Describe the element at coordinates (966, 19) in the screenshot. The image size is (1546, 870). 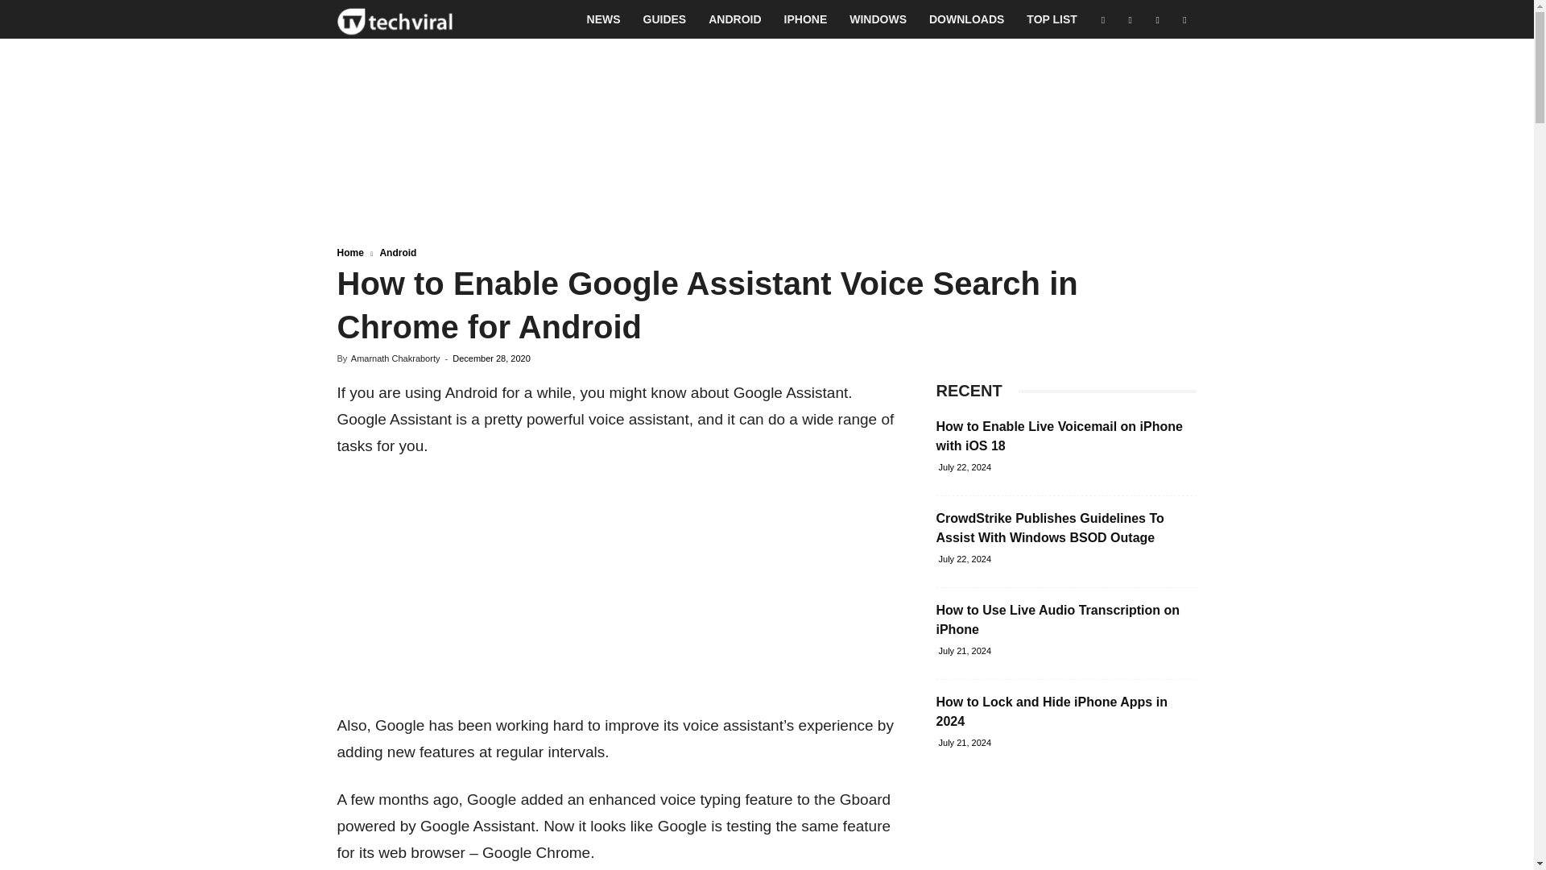
I see `DOWNLOADS` at that location.